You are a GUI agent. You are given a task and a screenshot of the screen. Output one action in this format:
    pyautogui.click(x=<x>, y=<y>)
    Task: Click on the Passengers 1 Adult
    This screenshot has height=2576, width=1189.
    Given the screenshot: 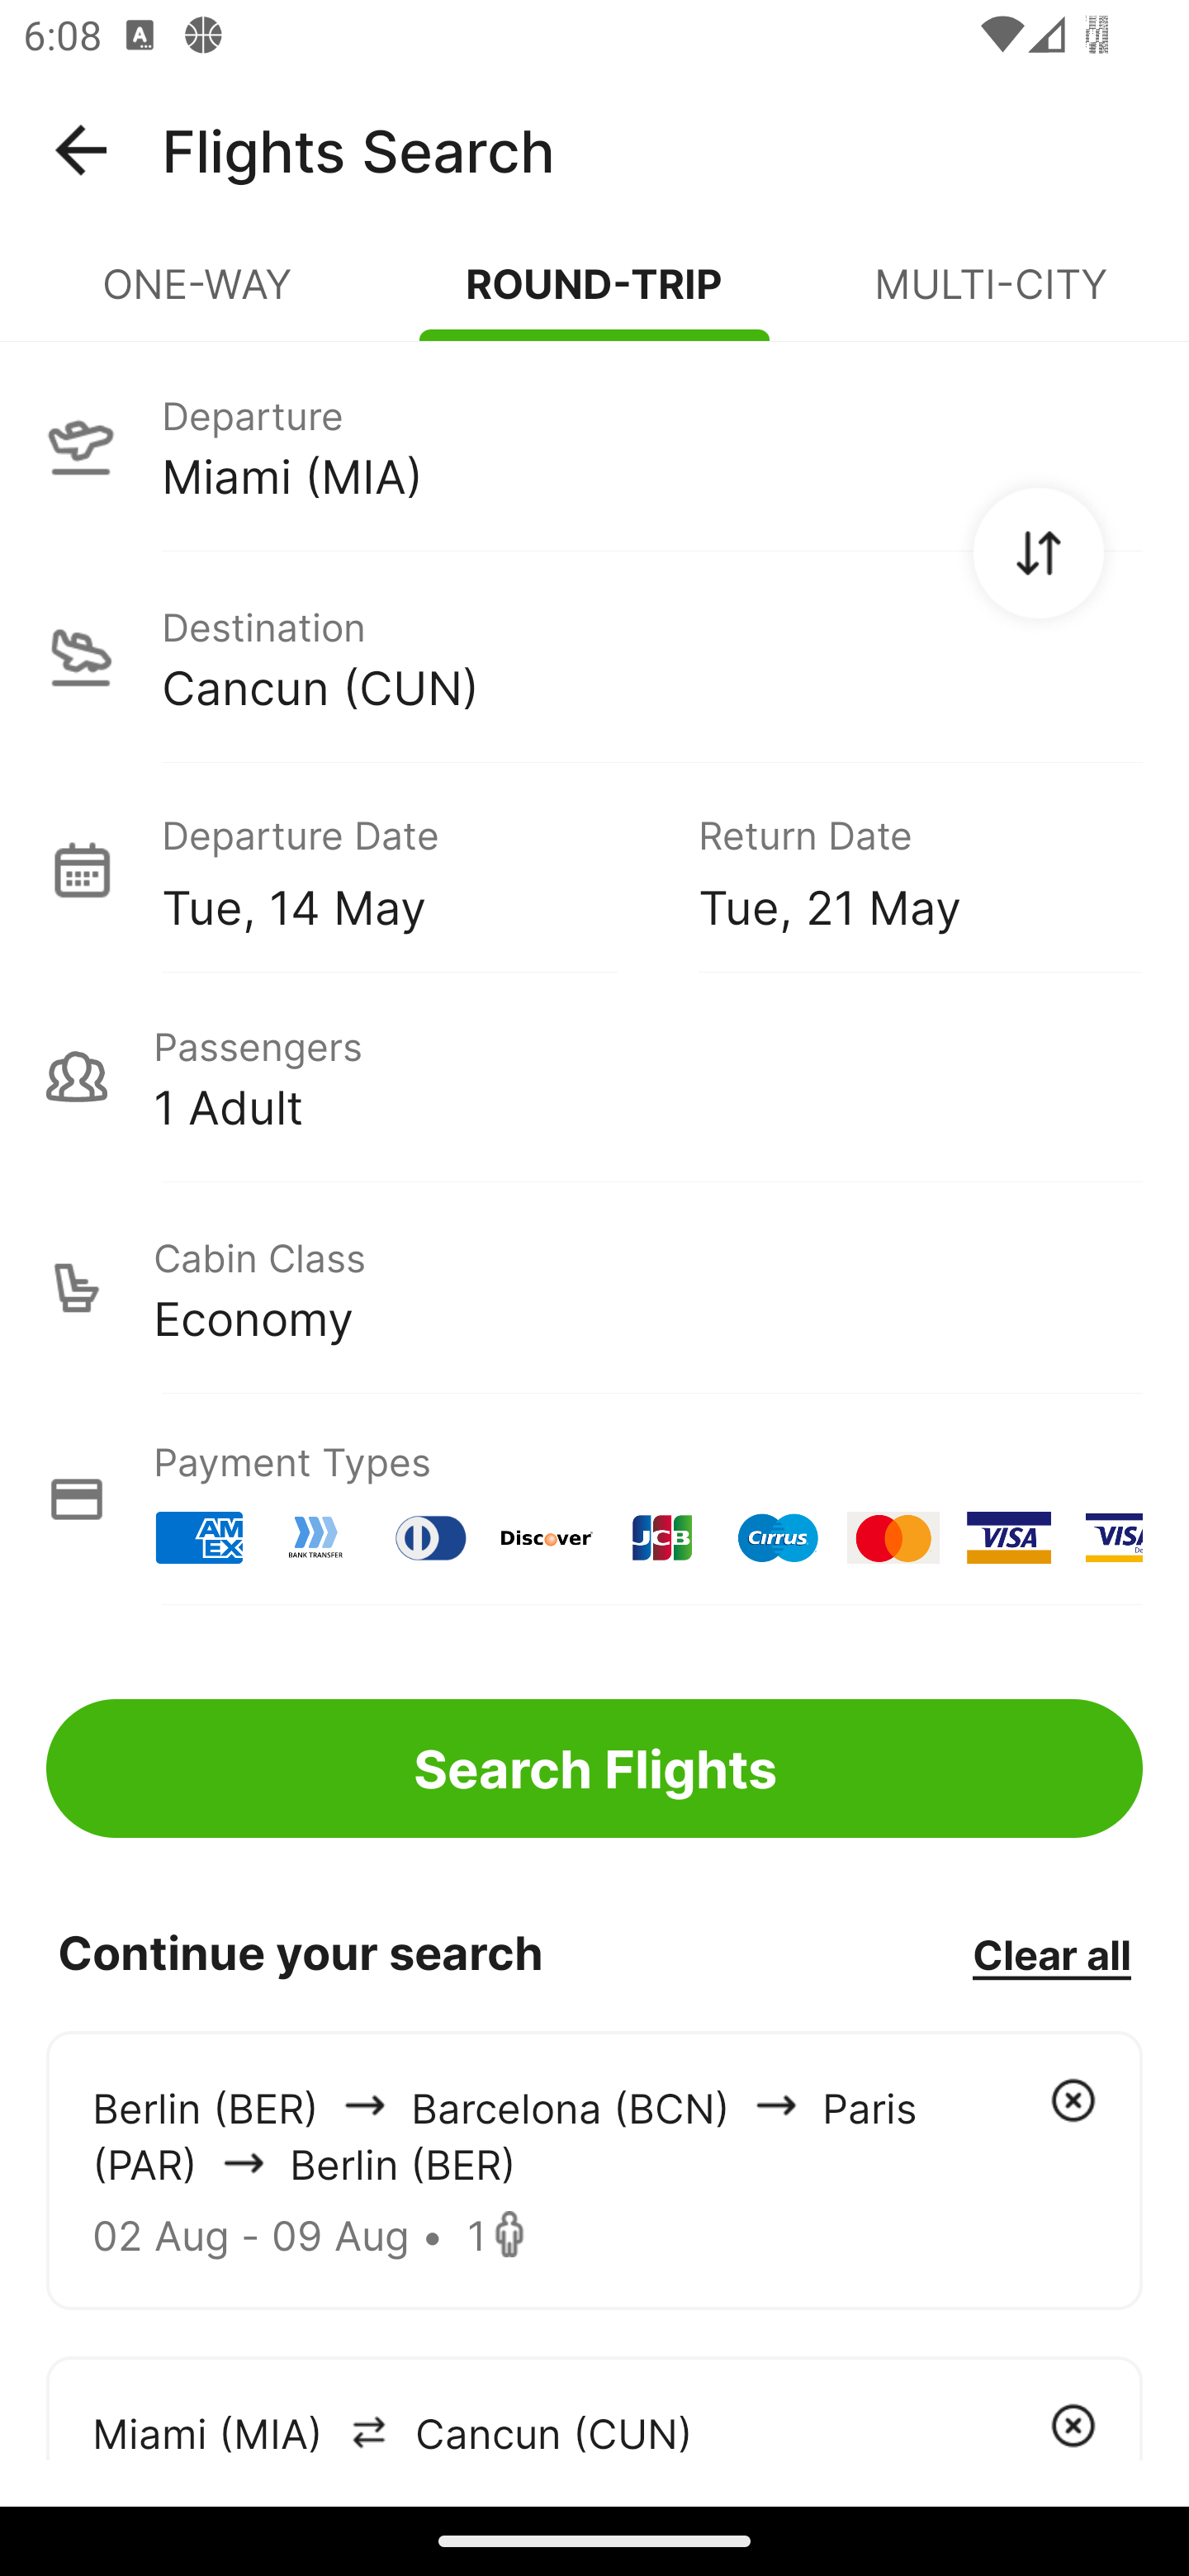 What is the action you would take?
    pyautogui.click(x=594, y=1077)
    